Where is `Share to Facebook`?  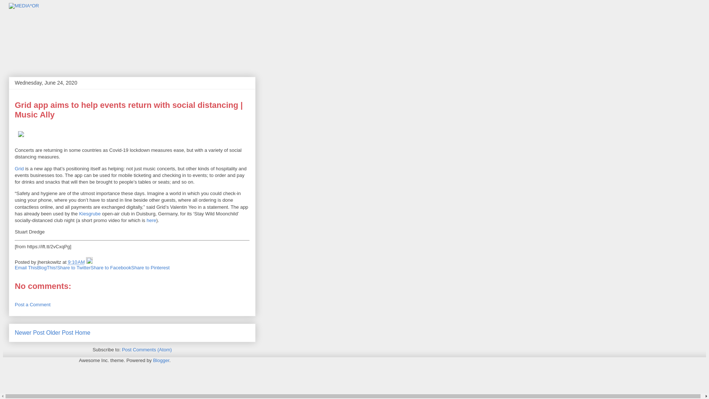 Share to Facebook is located at coordinates (111, 267).